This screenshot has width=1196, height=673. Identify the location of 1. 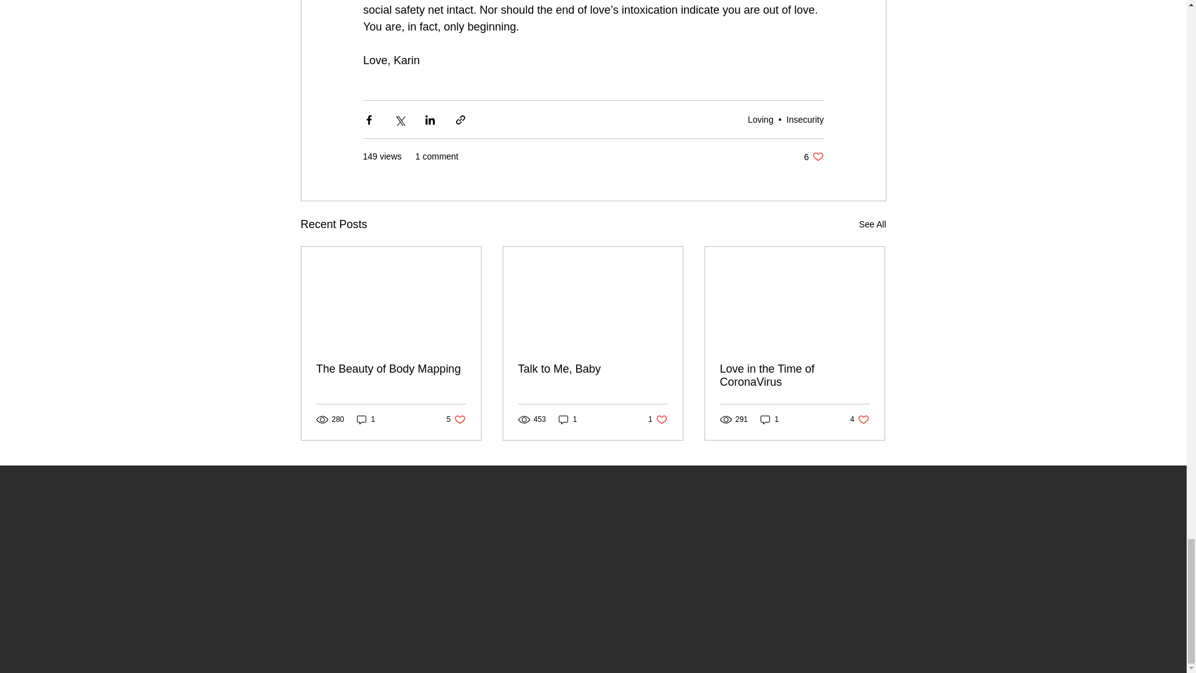
(568, 419).